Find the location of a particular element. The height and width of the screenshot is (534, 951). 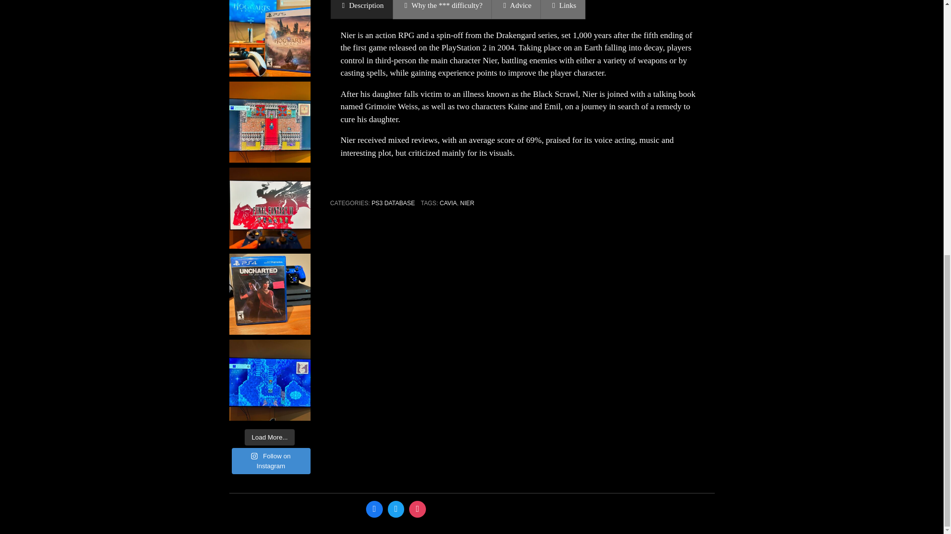

Advice is located at coordinates (516, 9).